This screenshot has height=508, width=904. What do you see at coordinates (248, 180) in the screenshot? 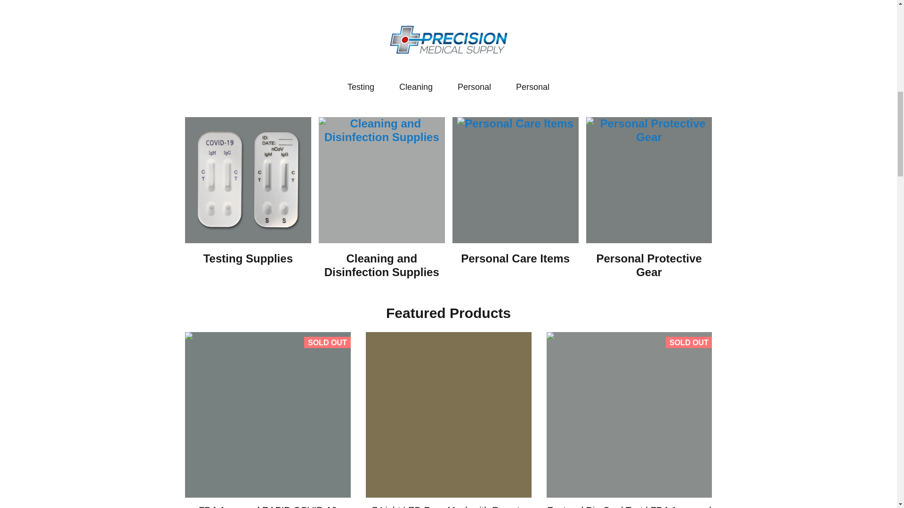
I see `Testing` at bounding box center [248, 180].